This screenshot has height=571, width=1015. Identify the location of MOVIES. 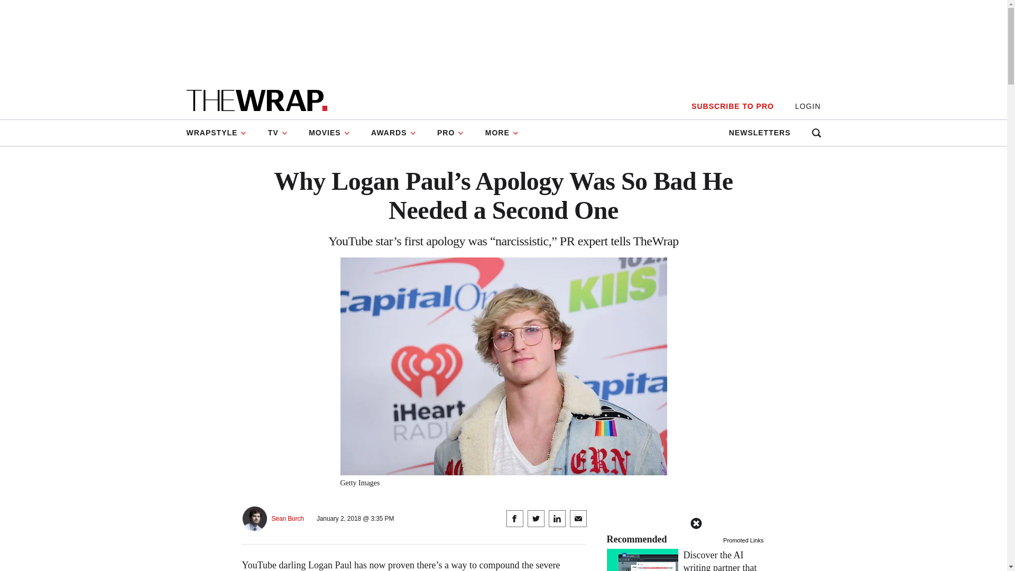
(329, 133).